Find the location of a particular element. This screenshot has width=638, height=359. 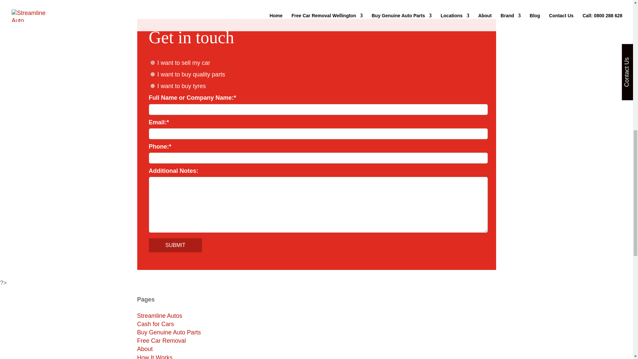

I want to buy quality parts is located at coordinates (152, 74).